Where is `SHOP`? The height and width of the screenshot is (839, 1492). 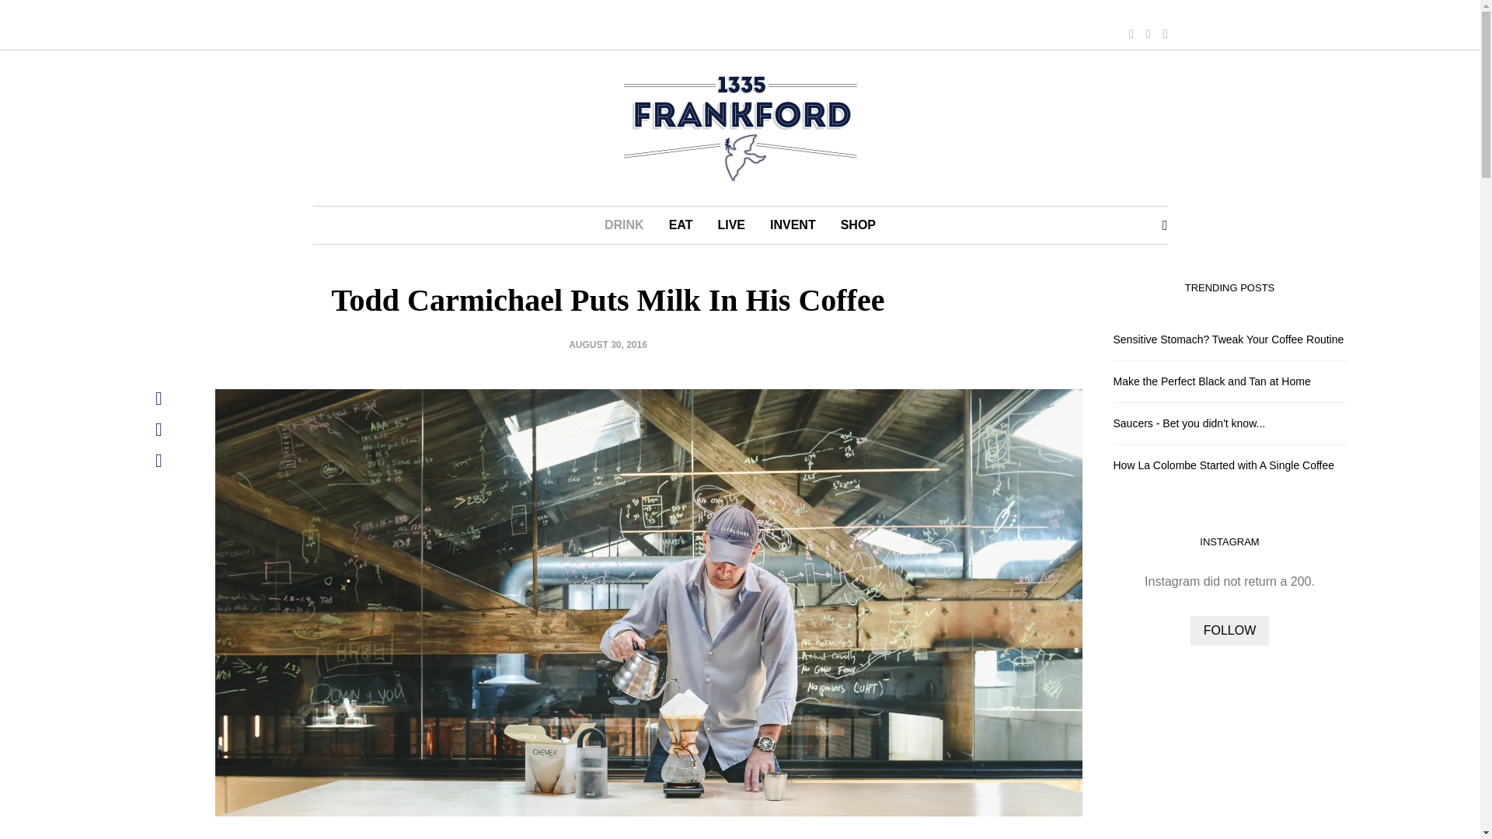
SHOP is located at coordinates (858, 225).